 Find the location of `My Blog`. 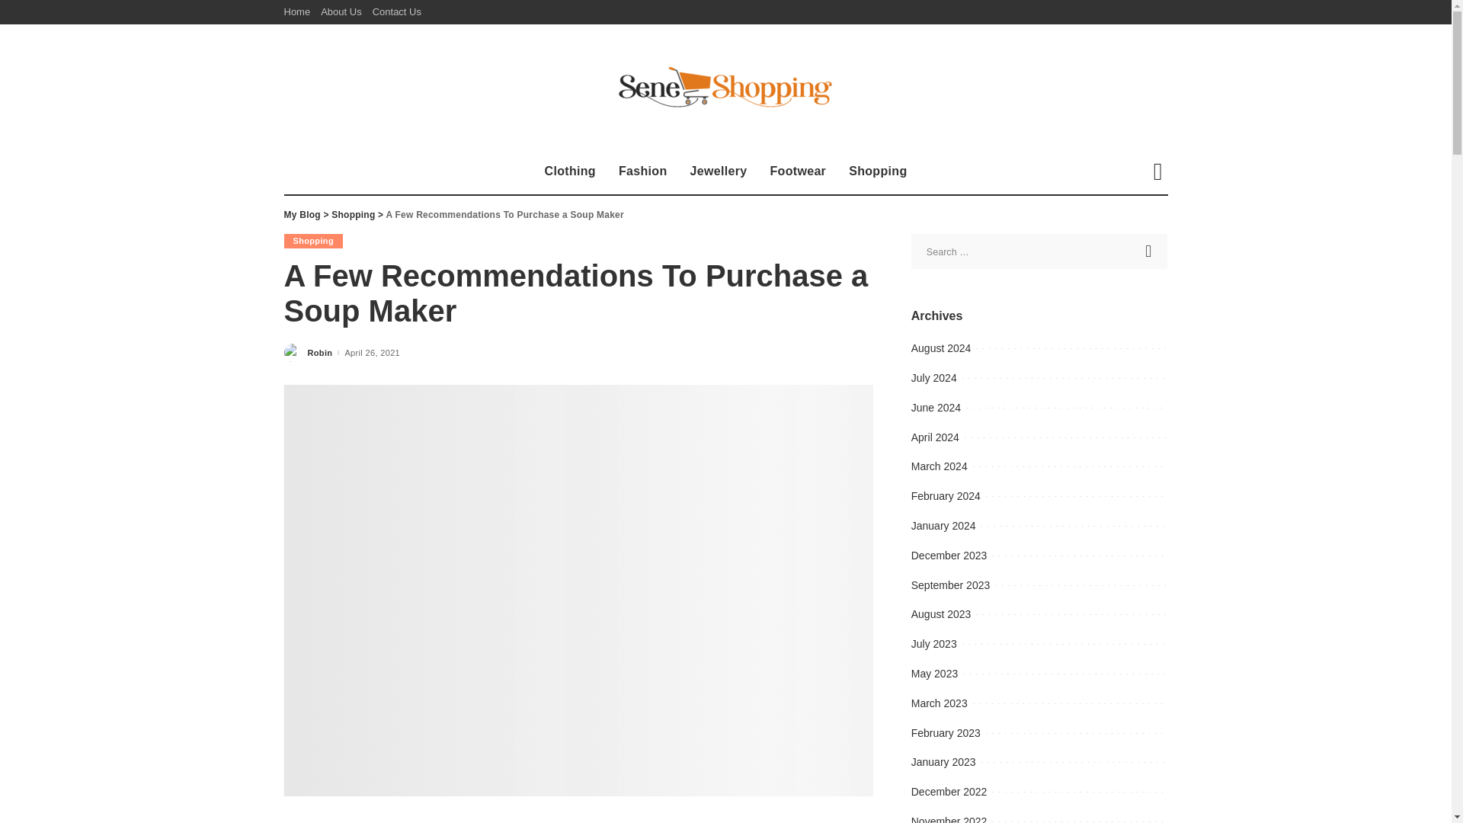

My Blog is located at coordinates (302, 215).